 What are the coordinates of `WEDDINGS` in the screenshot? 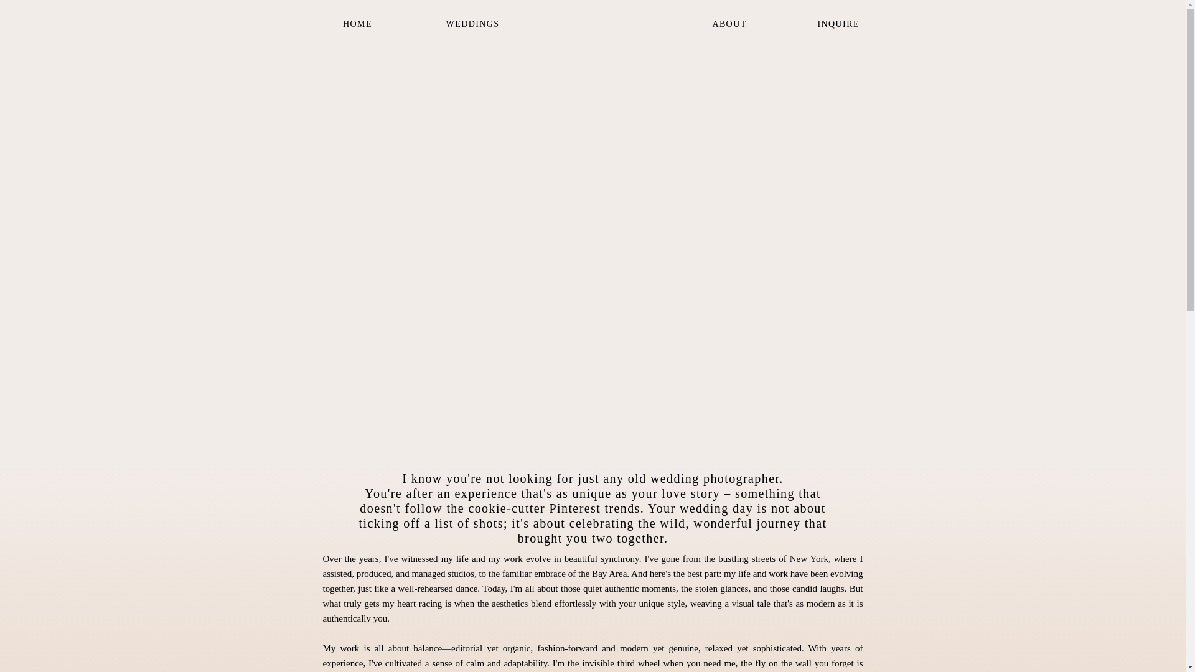 It's located at (473, 25).